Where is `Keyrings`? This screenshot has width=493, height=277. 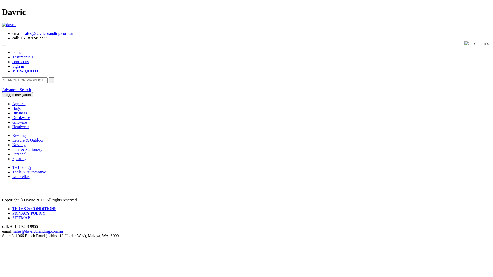 Keyrings is located at coordinates (20, 135).